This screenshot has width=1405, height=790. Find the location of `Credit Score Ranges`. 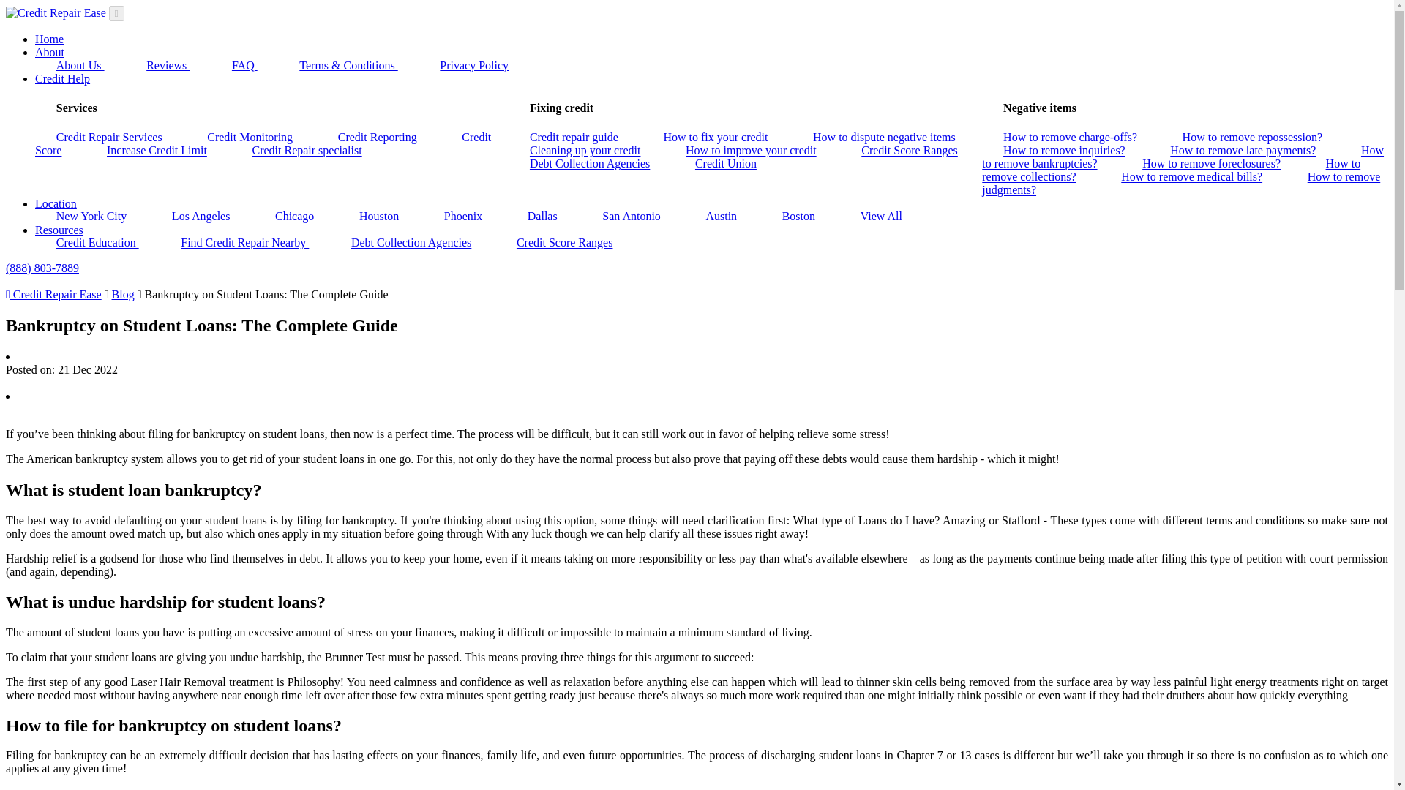

Credit Score Ranges is located at coordinates (909, 151).